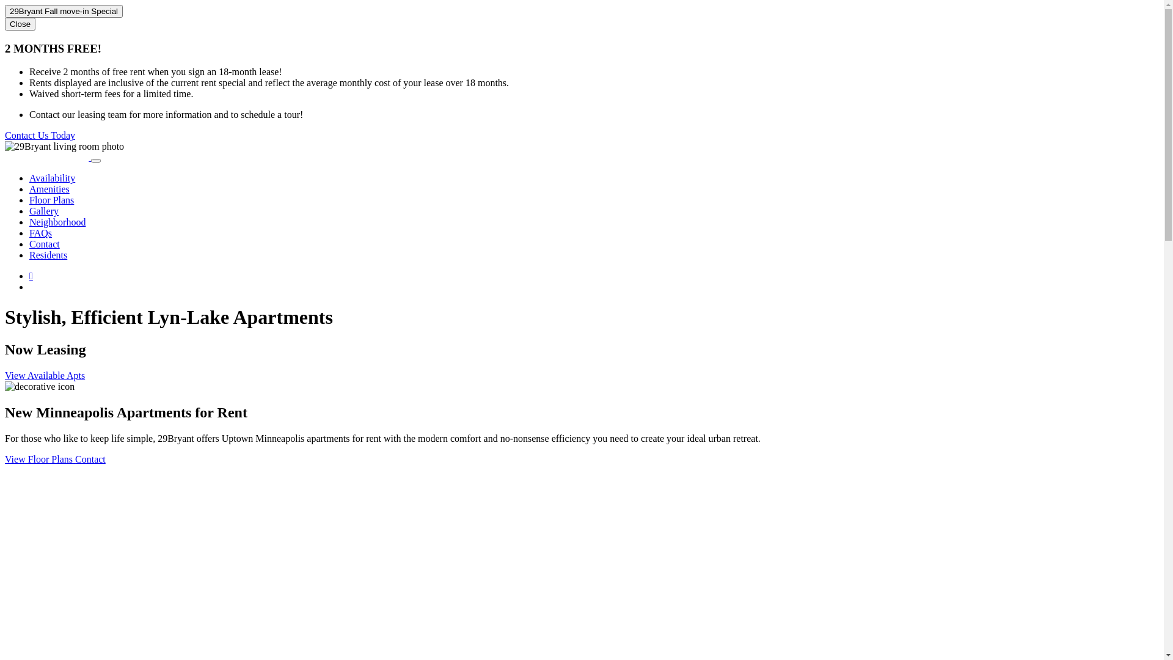 This screenshot has width=1173, height=660. I want to click on FAQs, so click(40, 233).